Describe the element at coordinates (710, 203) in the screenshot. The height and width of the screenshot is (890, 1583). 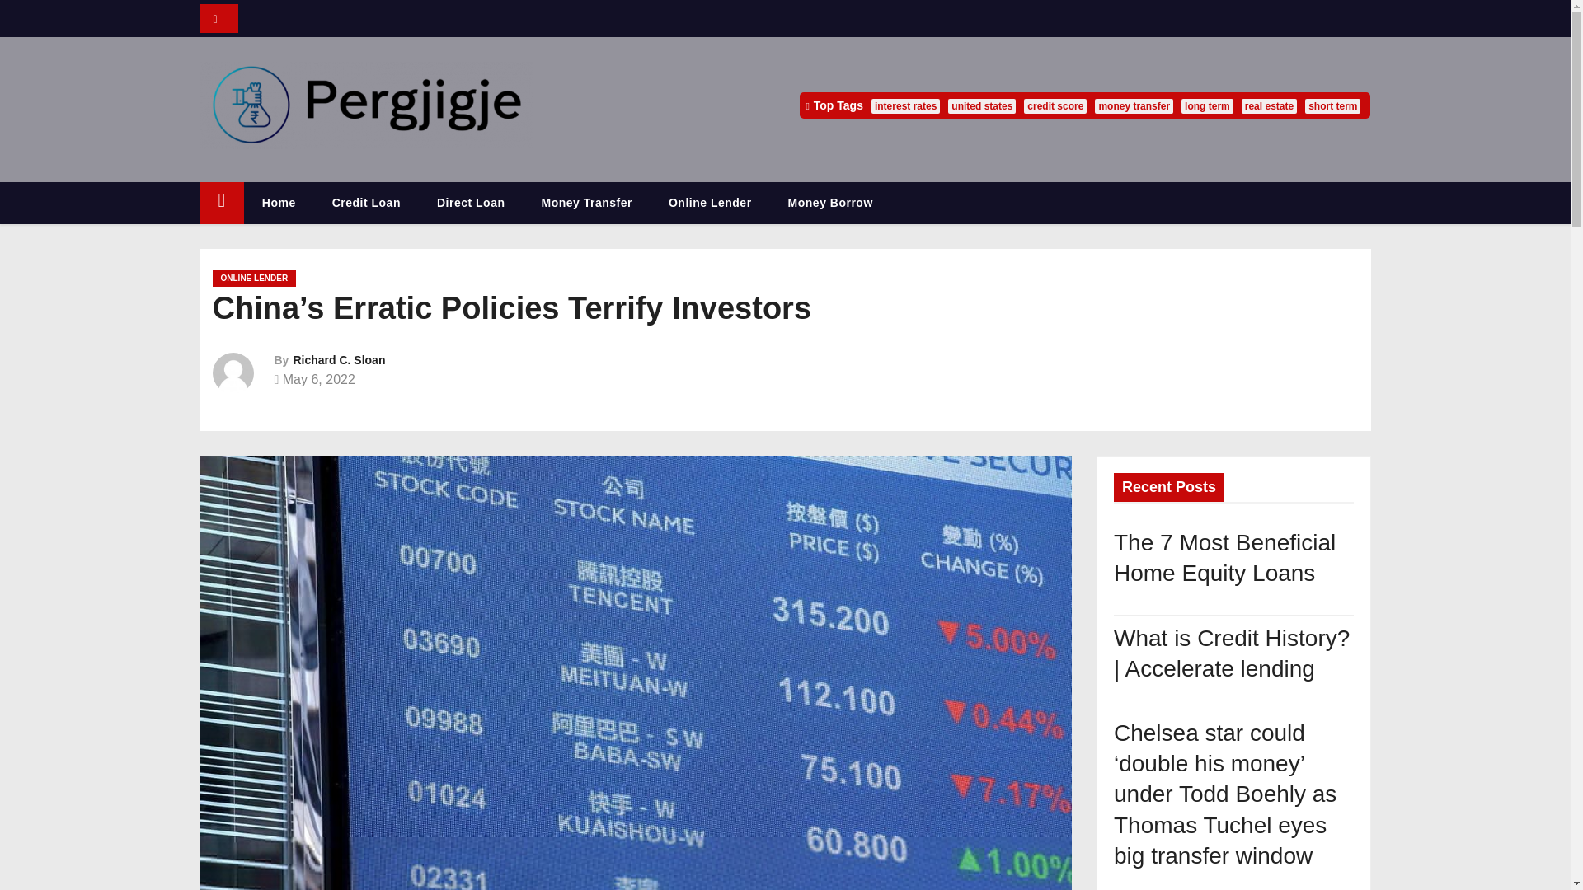
I see `Online Lender` at that location.